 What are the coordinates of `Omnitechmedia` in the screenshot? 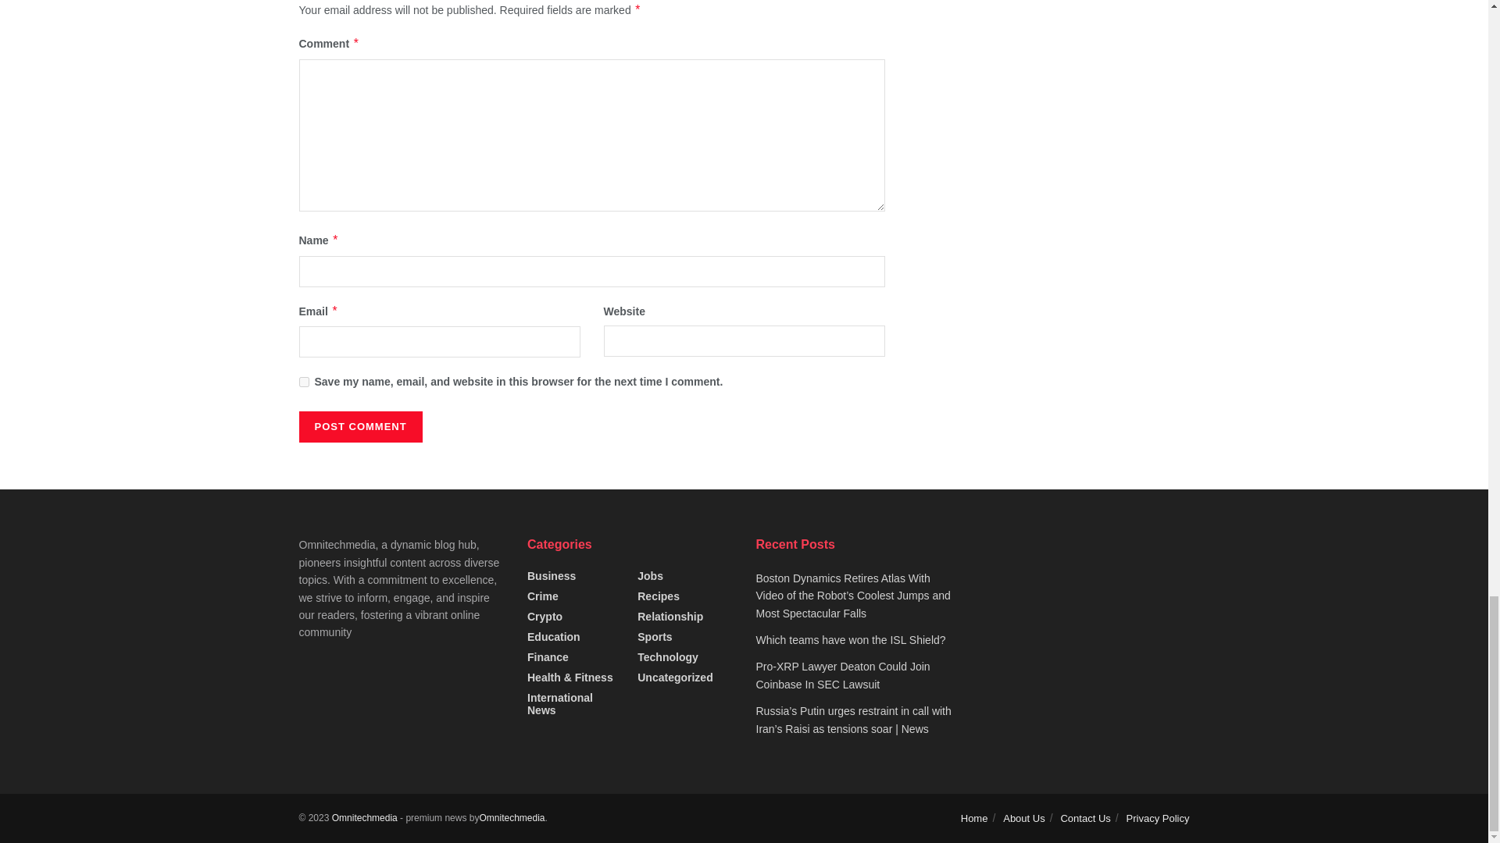 It's located at (364, 818).